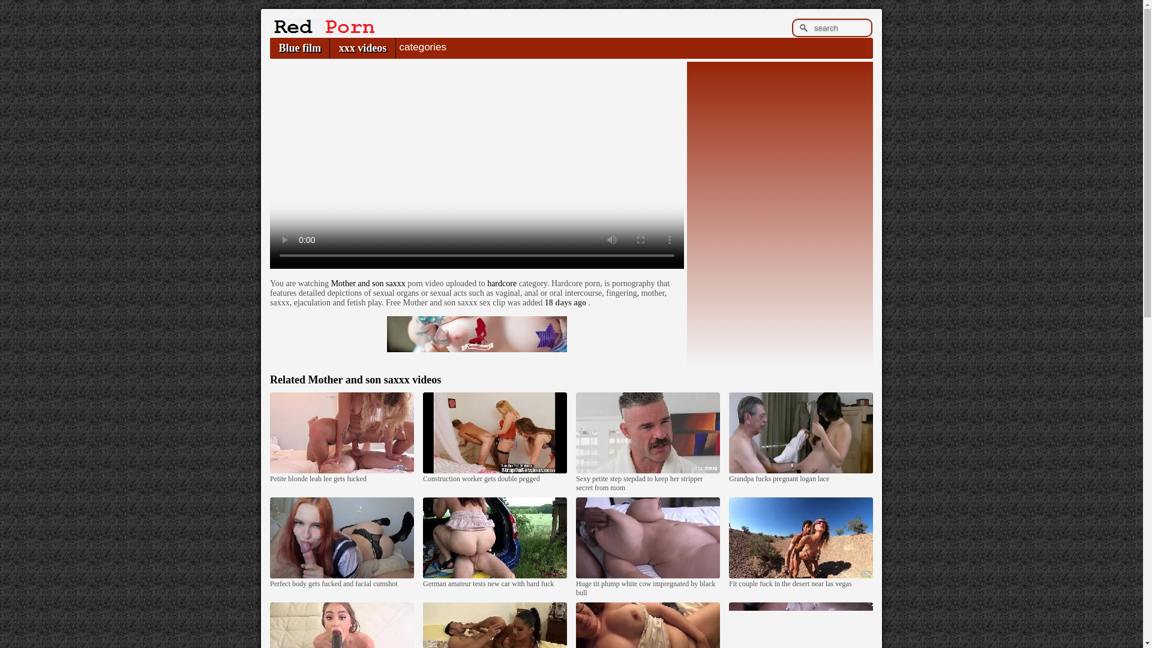 Image resolution: width=1152 pixels, height=648 pixels. I want to click on hardcore, so click(502, 283).